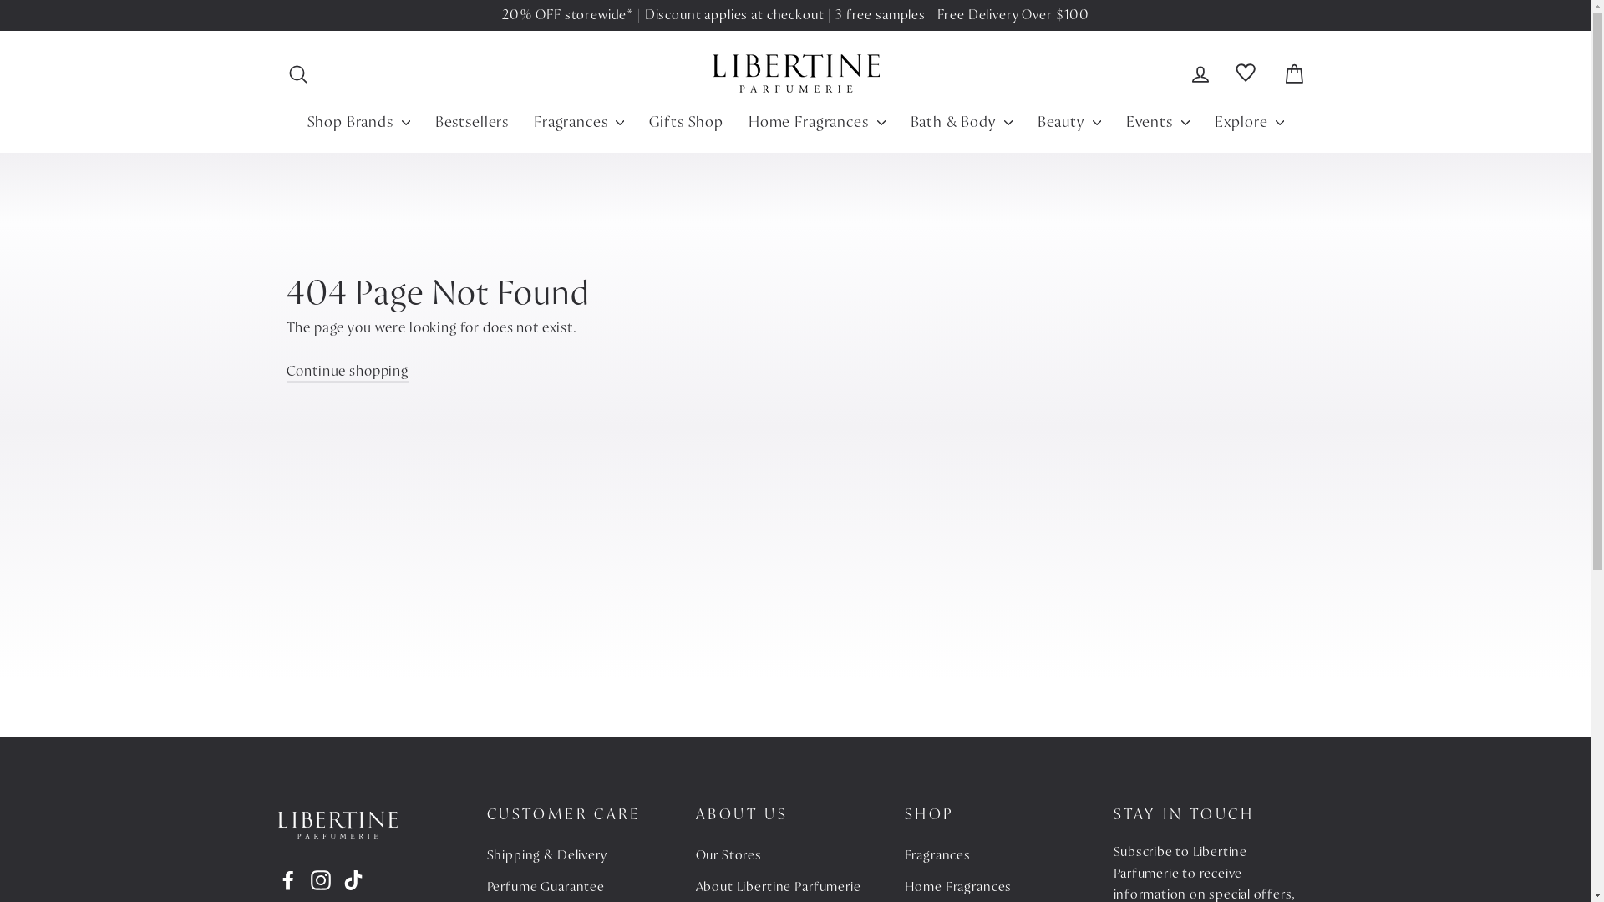 Image resolution: width=1604 pixels, height=902 pixels. I want to click on Explore, so click(1250, 122).